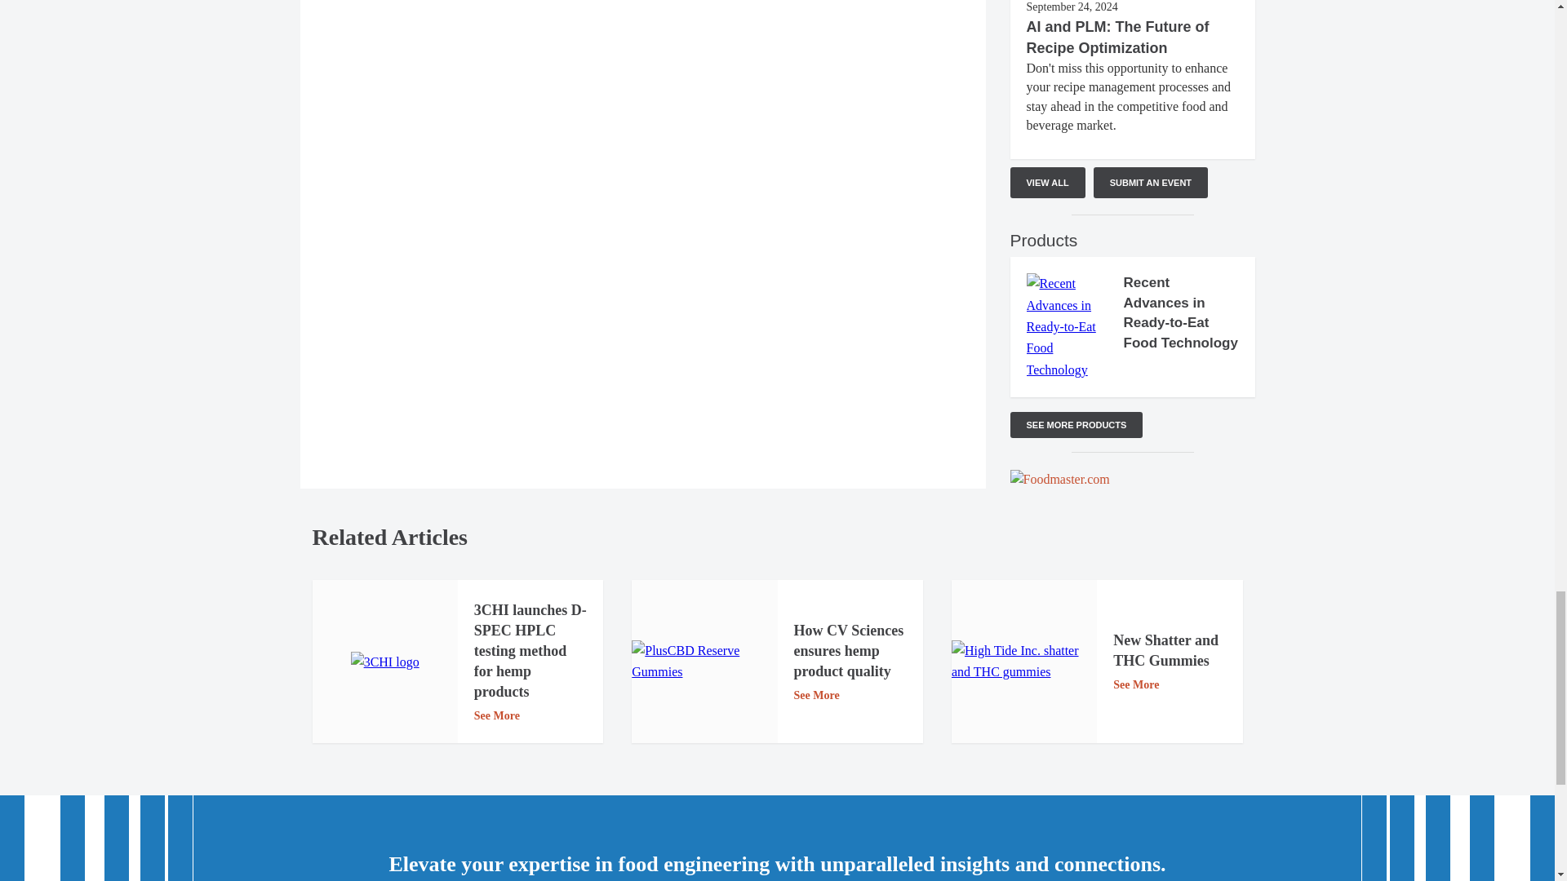 The width and height of the screenshot is (1567, 881). What do you see at coordinates (1023, 662) in the screenshot?
I see `High Tide Inc. shatter and THC gummies` at bounding box center [1023, 662].